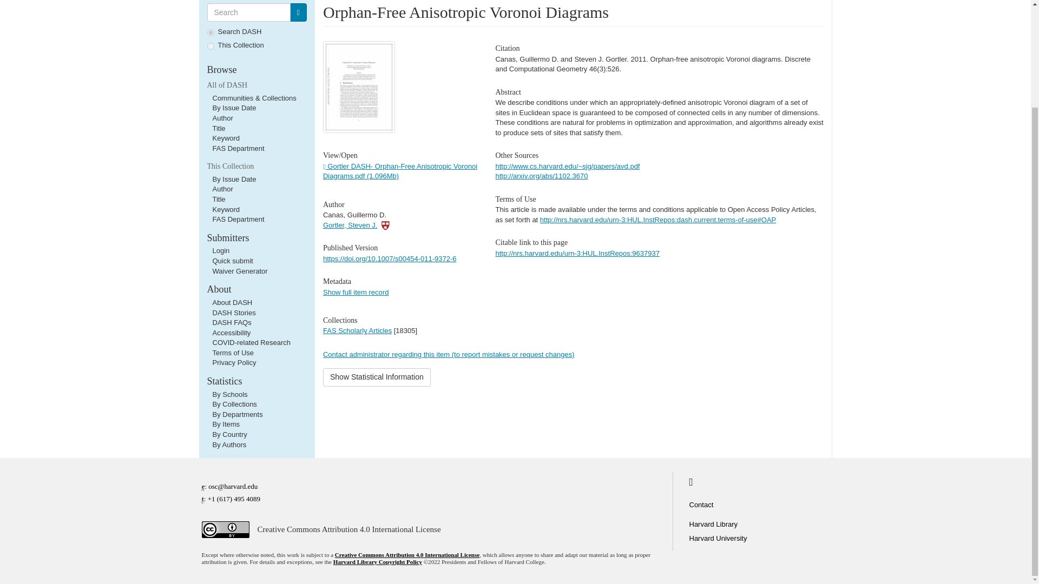 The height and width of the screenshot is (584, 1039). I want to click on By Issue Date, so click(234, 180).